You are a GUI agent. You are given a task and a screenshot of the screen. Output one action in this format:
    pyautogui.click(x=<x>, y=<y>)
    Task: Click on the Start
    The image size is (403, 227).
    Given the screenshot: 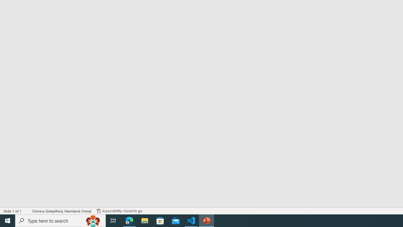 What is the action you would take?
    pyautogui.click(x=8, y=221)
    